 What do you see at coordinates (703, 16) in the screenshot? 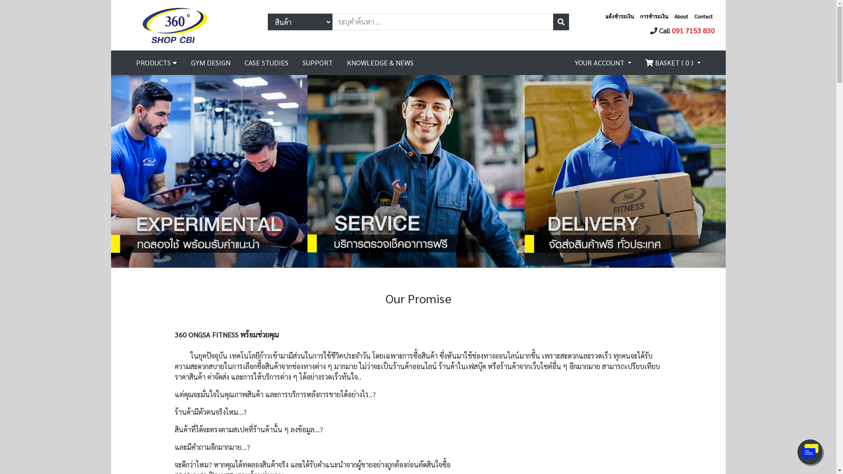
I see `Contact` at bounding box center [703, 16].